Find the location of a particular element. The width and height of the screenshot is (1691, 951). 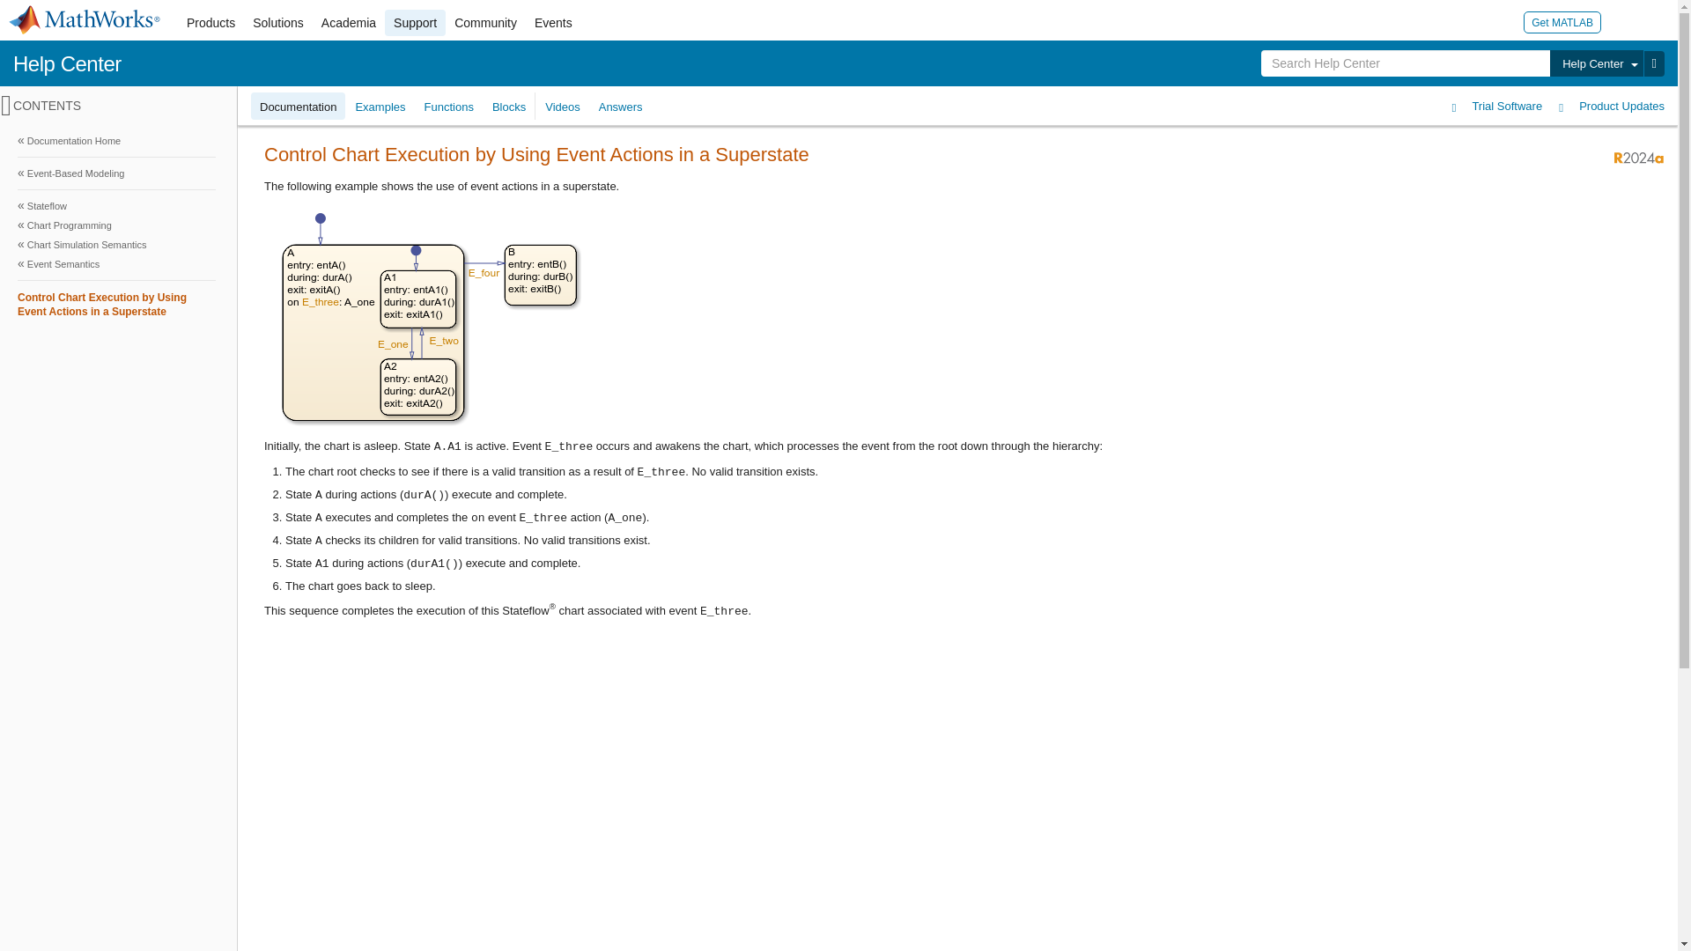

Sign In to Your MathWorks Account is located at coordinates (1622, 21).